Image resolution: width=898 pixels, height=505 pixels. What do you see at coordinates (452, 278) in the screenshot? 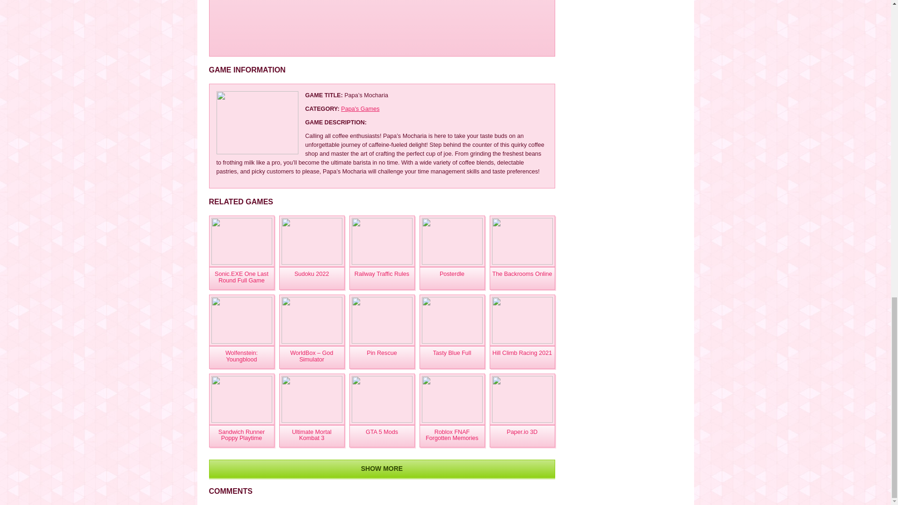
I see `Posterdle` at bounding box center [452, 278].